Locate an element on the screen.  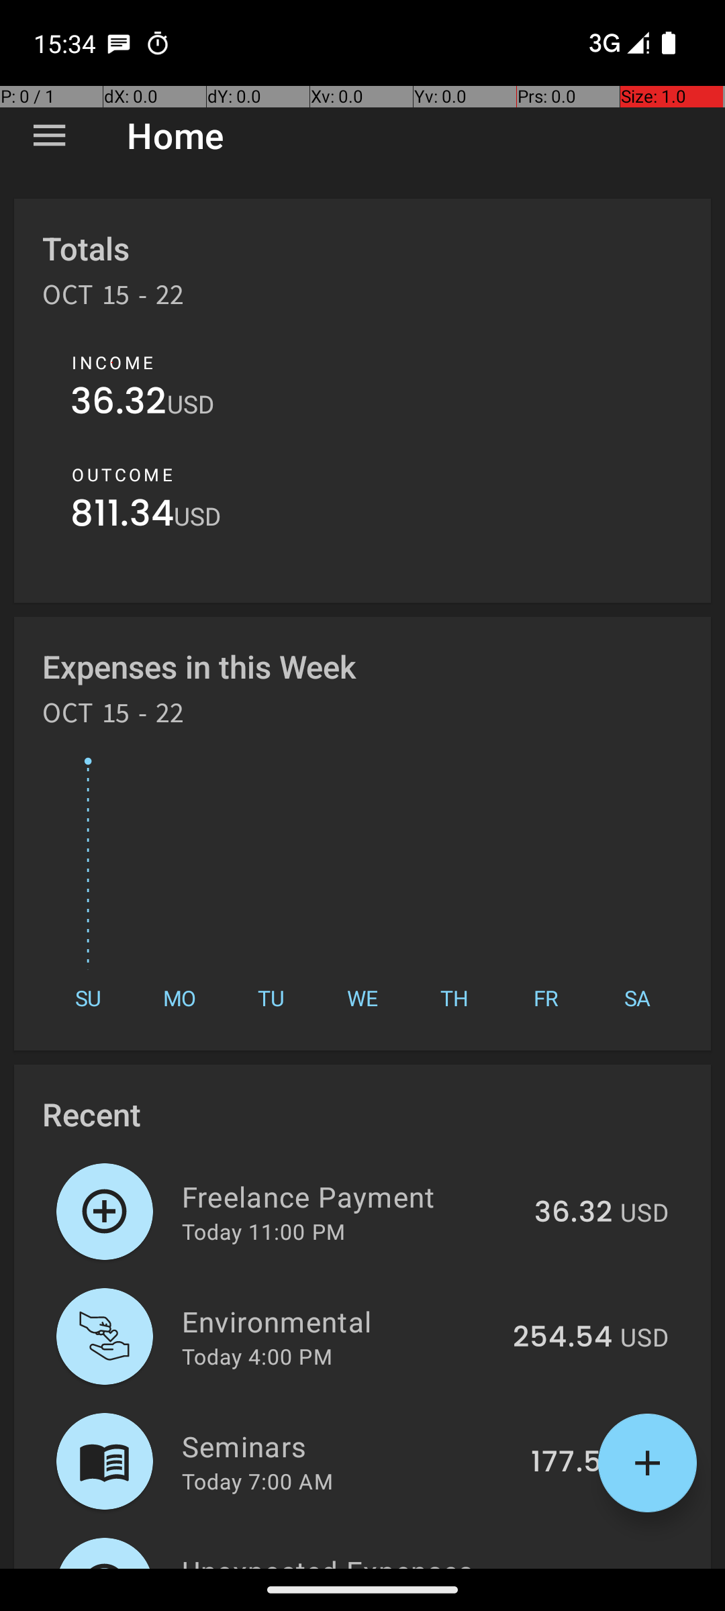
Environmental is located at coordinates (340, 1321).